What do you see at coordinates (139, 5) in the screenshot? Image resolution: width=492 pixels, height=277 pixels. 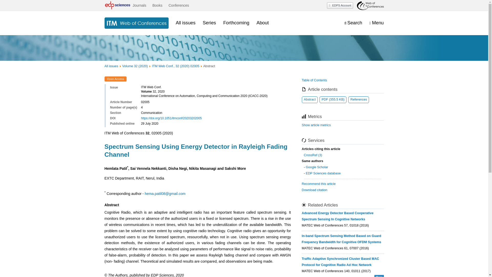 I see `Journals` at bounding box center [139, 5].